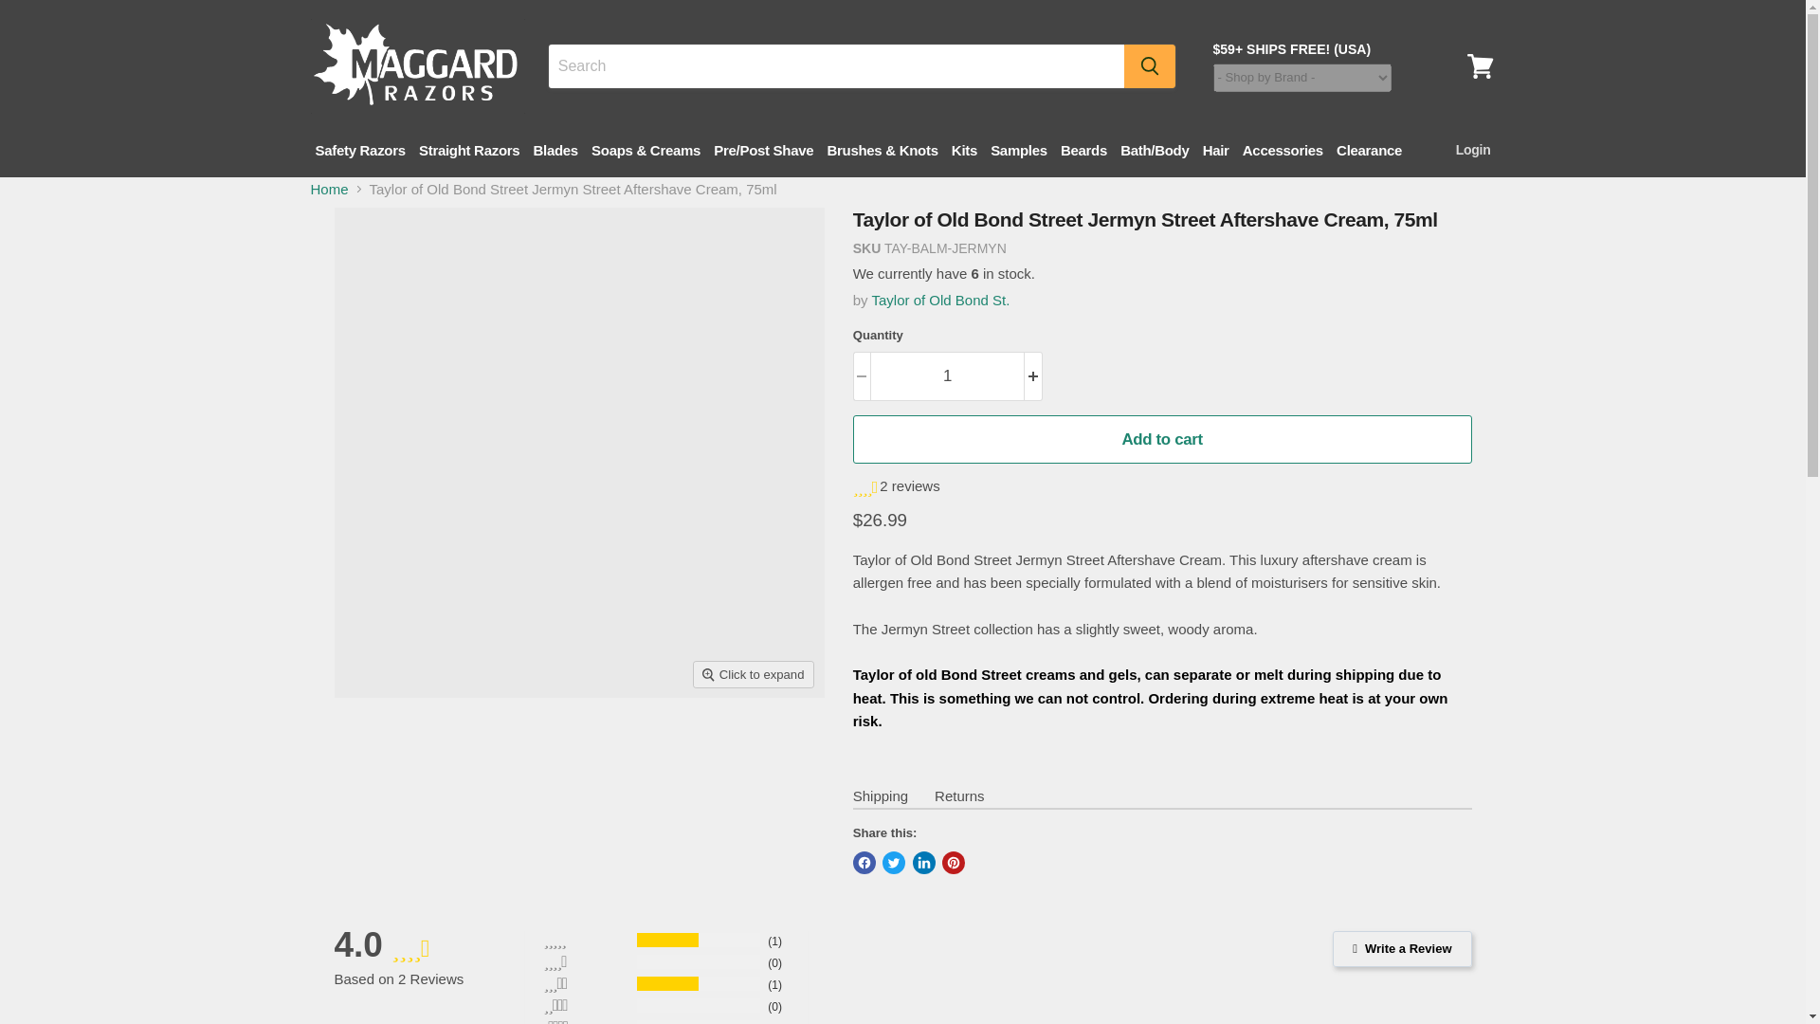 This screenshot has height=1024, width=1820. I want to click on Hair, so click(1215, 150).